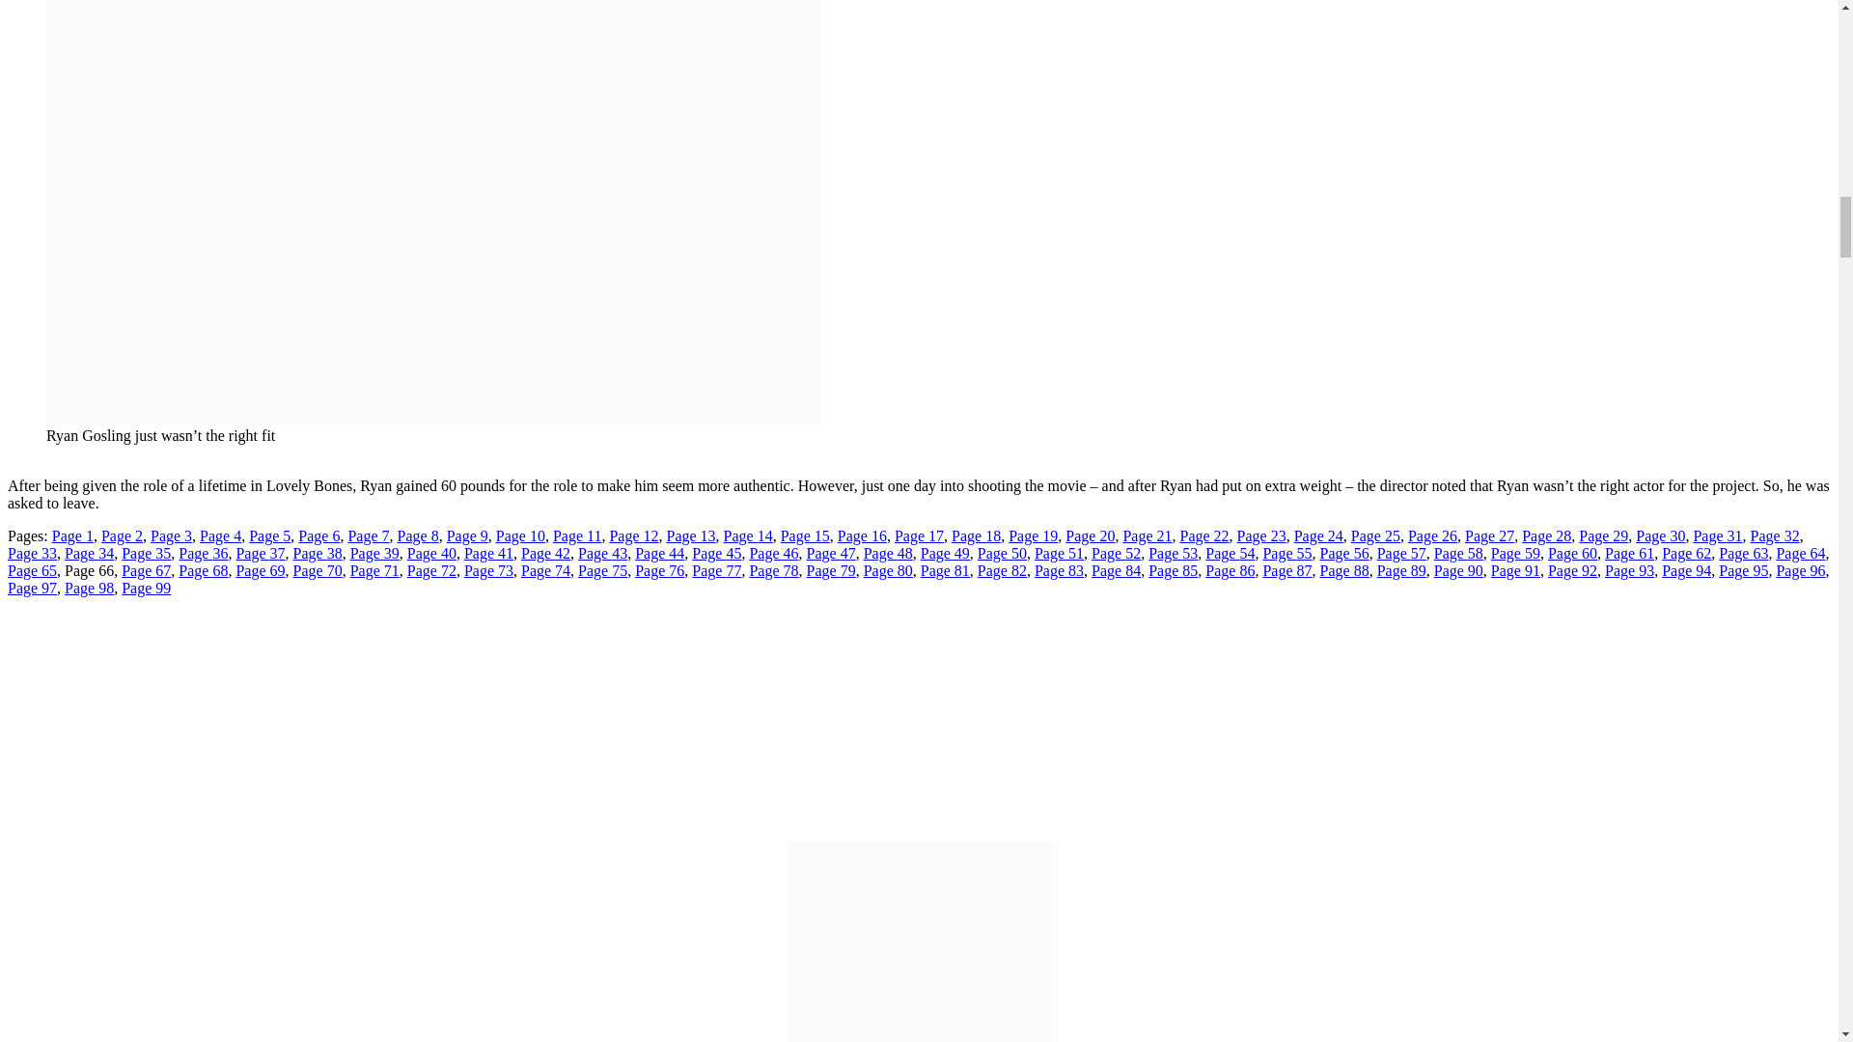 The height and width of the screenshot is (1042, 1853). What do you see at coordinates (1033, 535) in the screenshot?
I see `Page 19` at bounding box center [1033, 535].